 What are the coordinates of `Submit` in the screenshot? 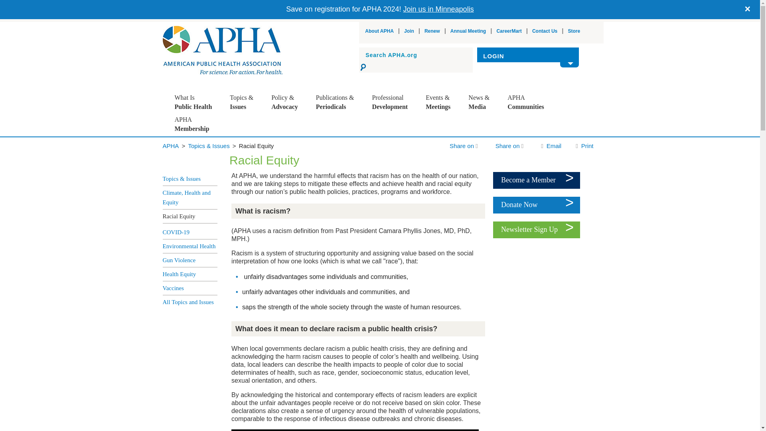 It's located at (364, 67).